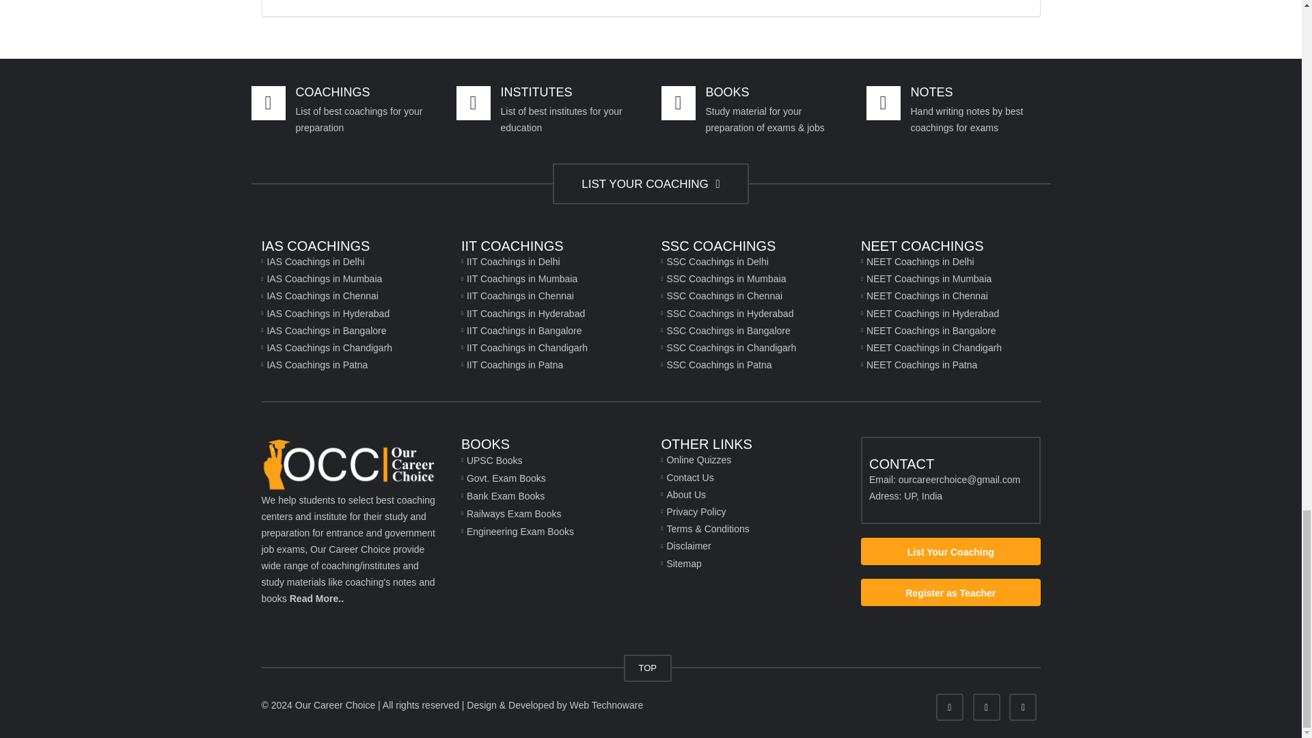 Image resolution: width=1312 pixels, height=738 pixels. I want to click on IAS Coachings in Chennai, so click(351, 297).